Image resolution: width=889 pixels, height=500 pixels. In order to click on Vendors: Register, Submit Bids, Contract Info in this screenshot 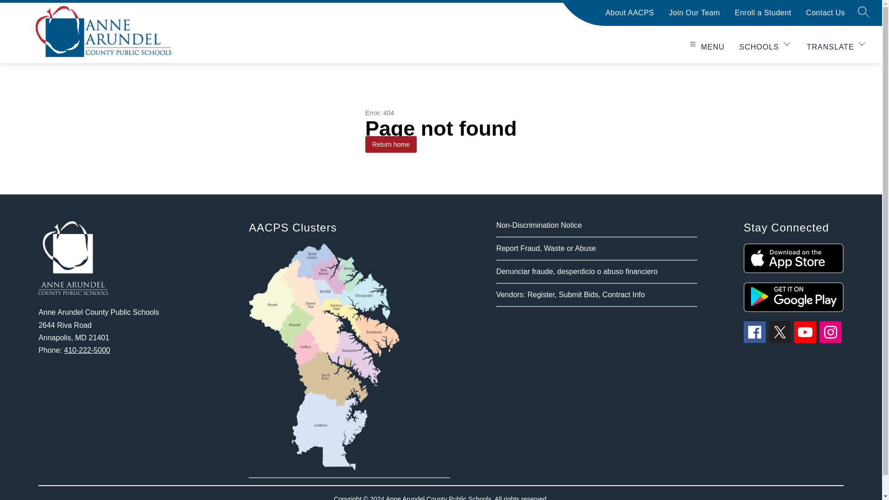, I will do `click(570, 294)`.